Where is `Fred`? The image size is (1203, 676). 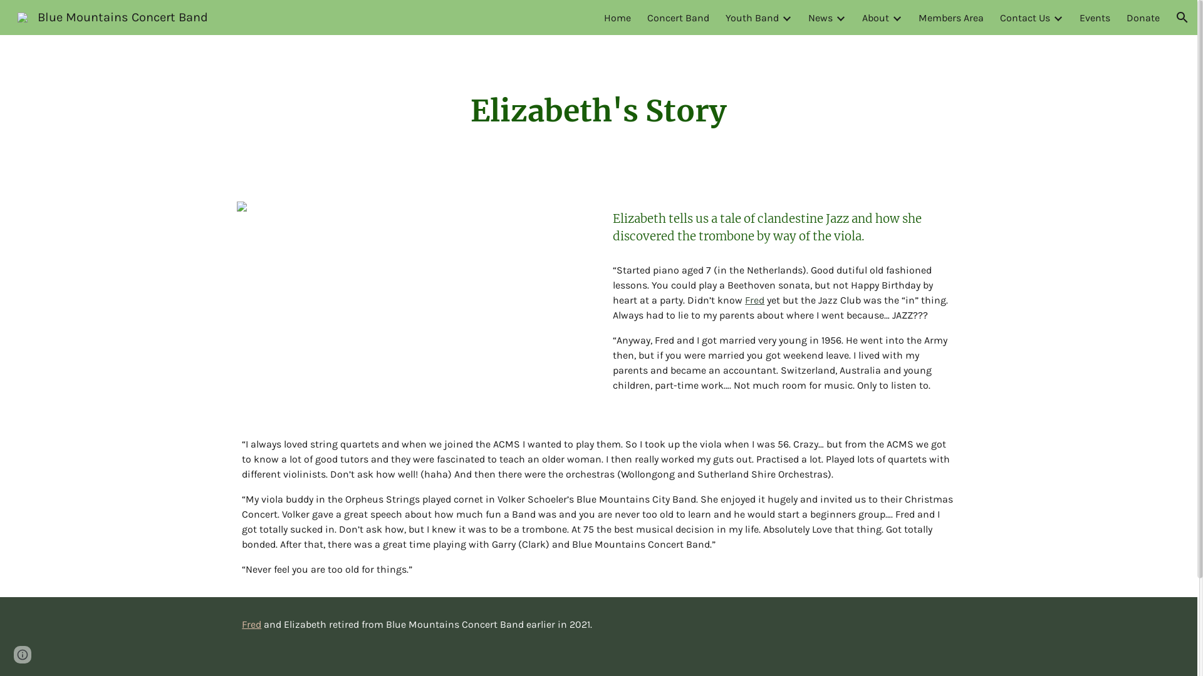
Fred is located at coordinates (754, 300).